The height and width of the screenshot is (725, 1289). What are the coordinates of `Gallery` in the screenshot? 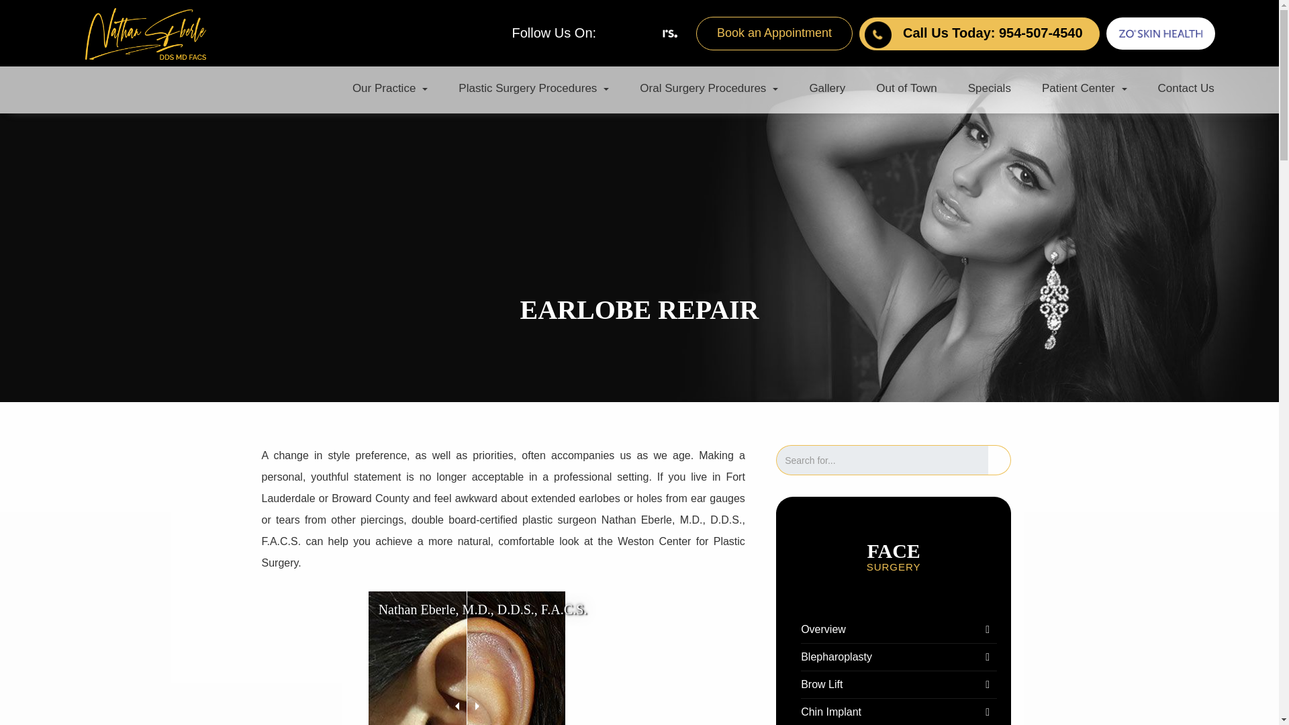 It's located at (827, 89).